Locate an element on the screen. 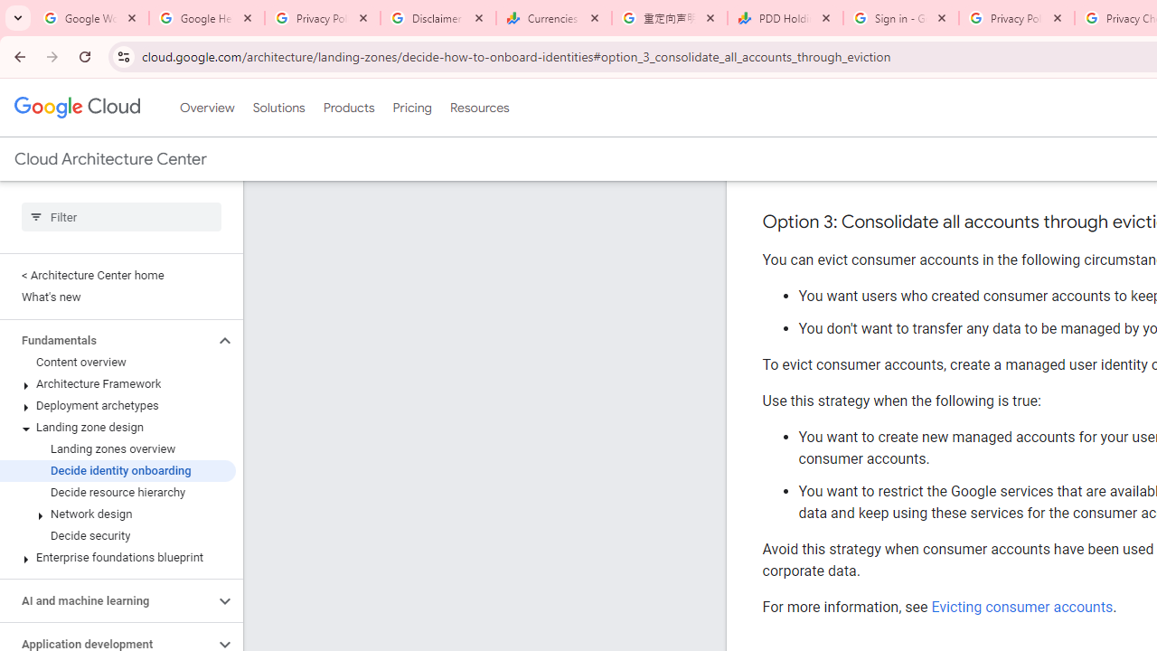 The image size is (1157, 651). Decide identity onboarding is located at coordinates (118, 470).